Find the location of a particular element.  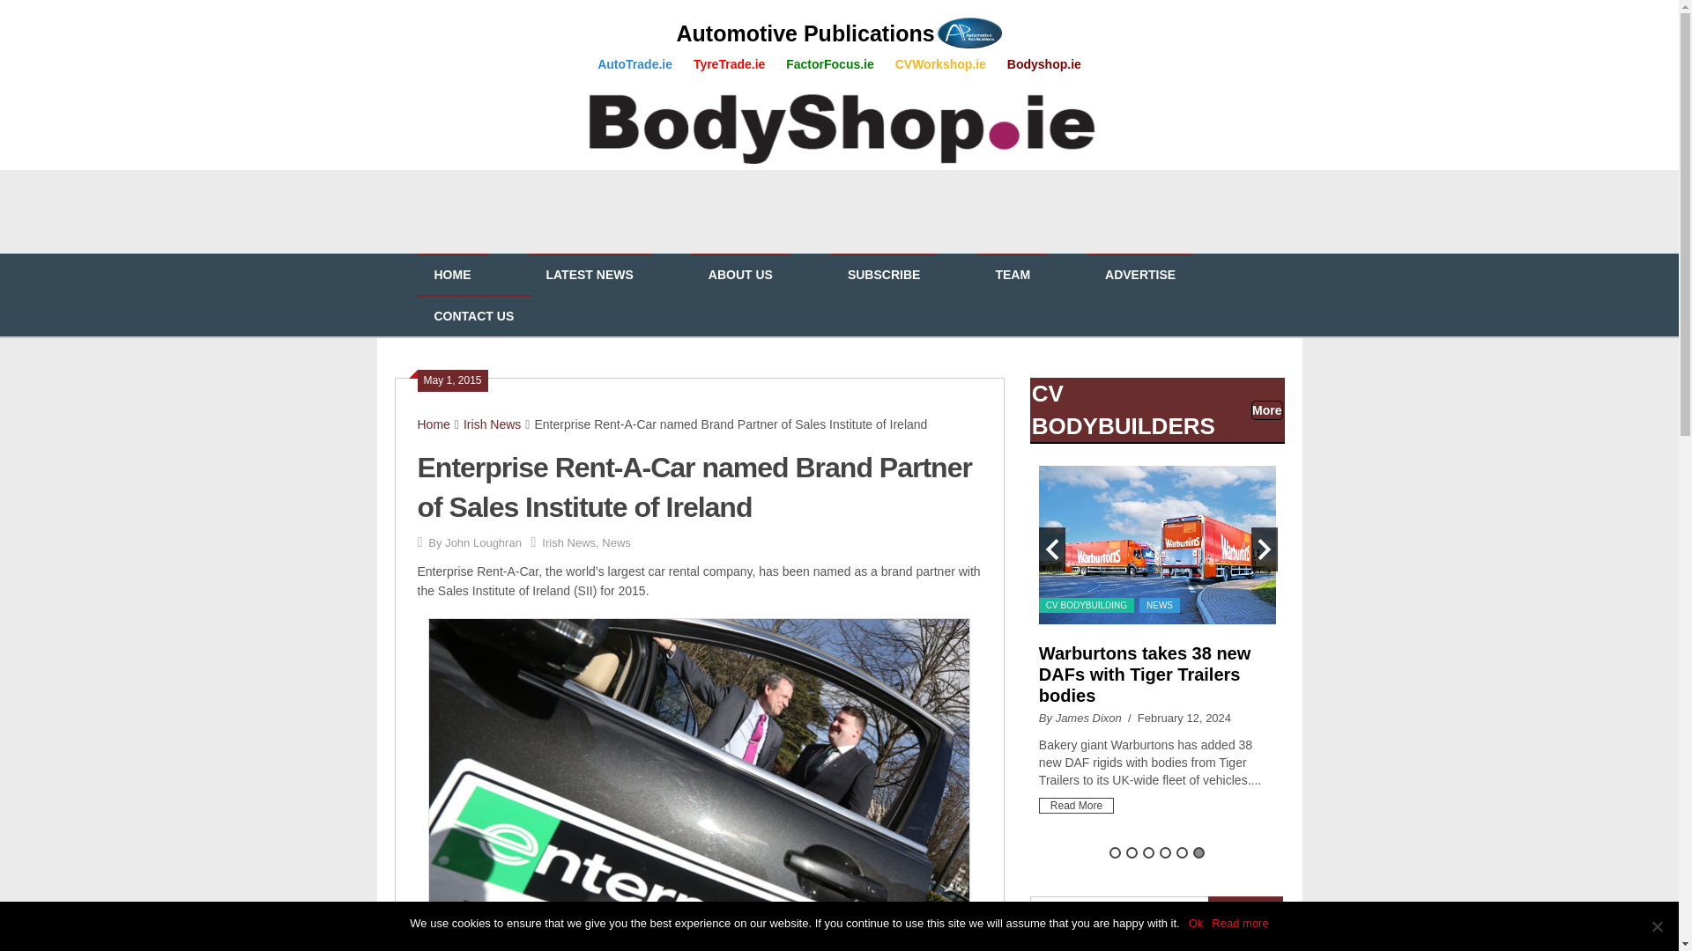

Irish News is located at coordinates (492, 424).